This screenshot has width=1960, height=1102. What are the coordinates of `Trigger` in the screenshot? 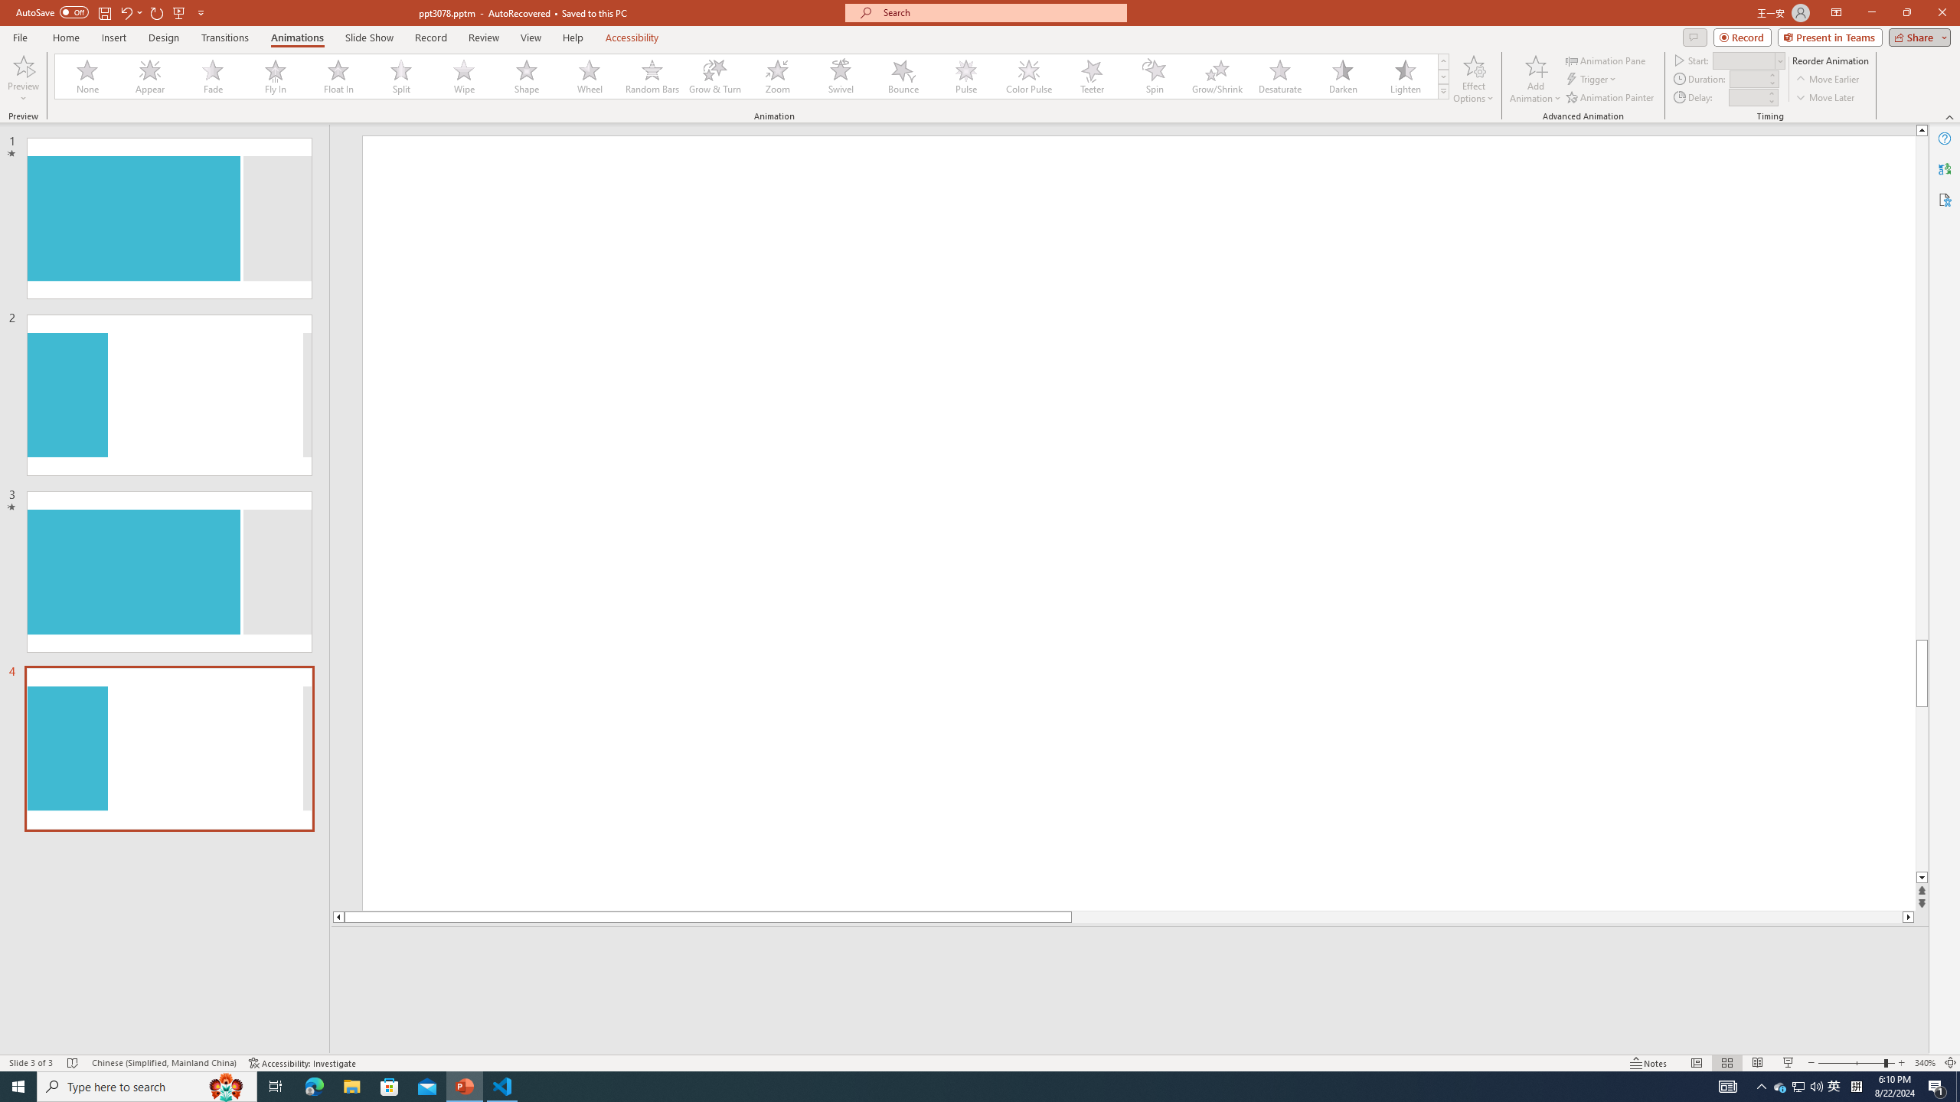 It's located at (1592, 80).